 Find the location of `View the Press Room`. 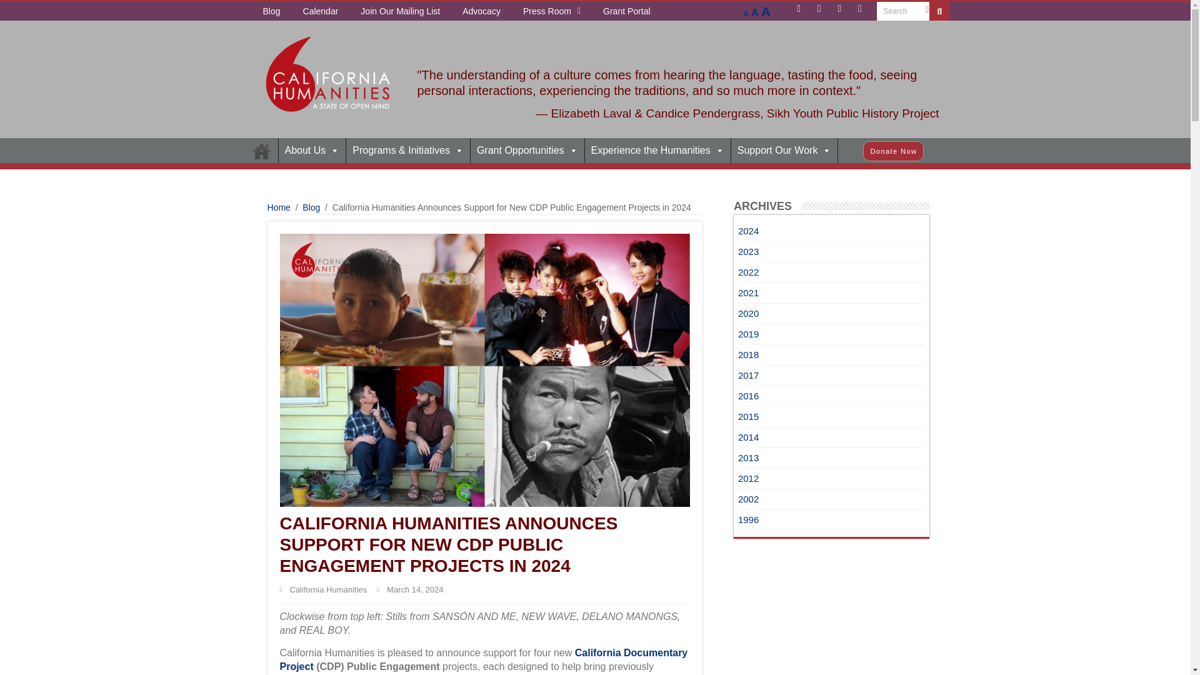

View the Press Room is located at coordinates (551, 11).